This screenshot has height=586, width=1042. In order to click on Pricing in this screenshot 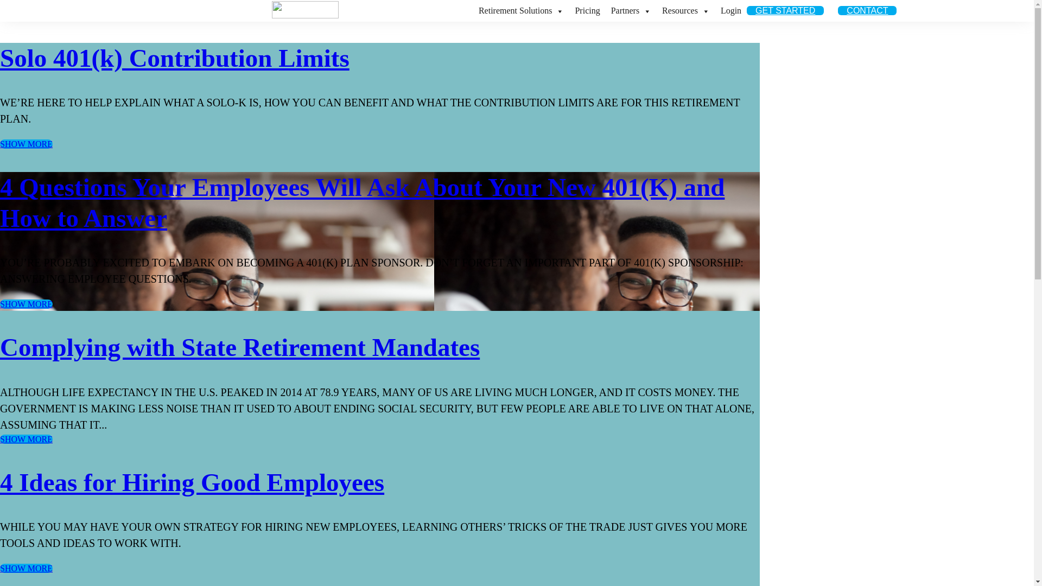, I will do `click(587, 11)`.